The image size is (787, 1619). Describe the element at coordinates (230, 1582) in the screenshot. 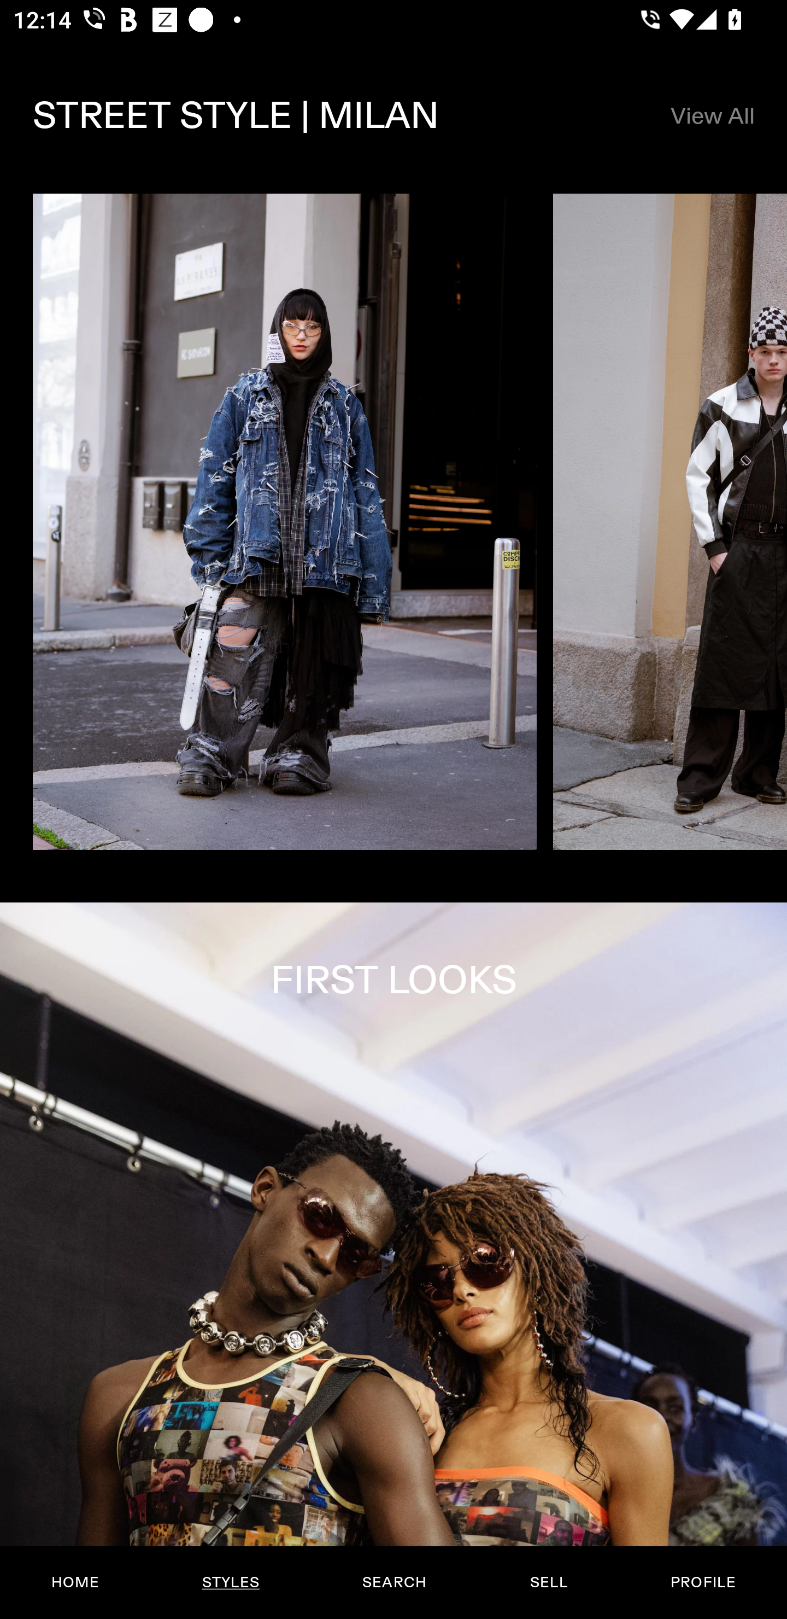

I see `STYLES` at that location.